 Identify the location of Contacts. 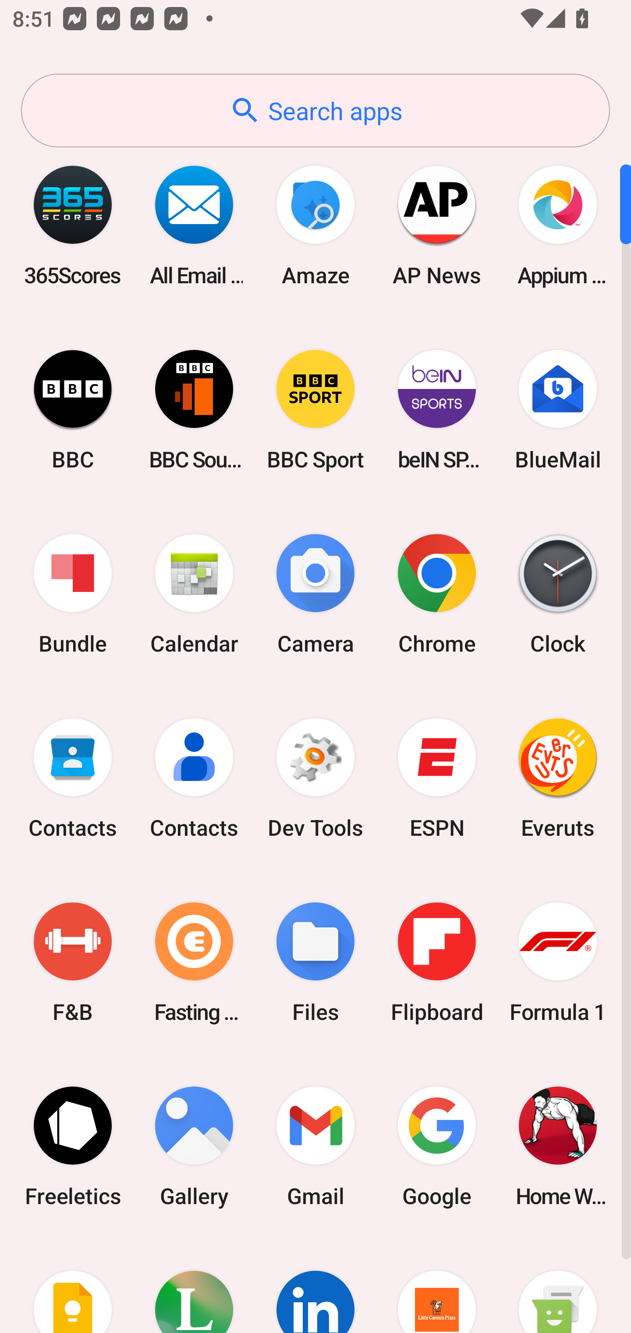
(73, 778).